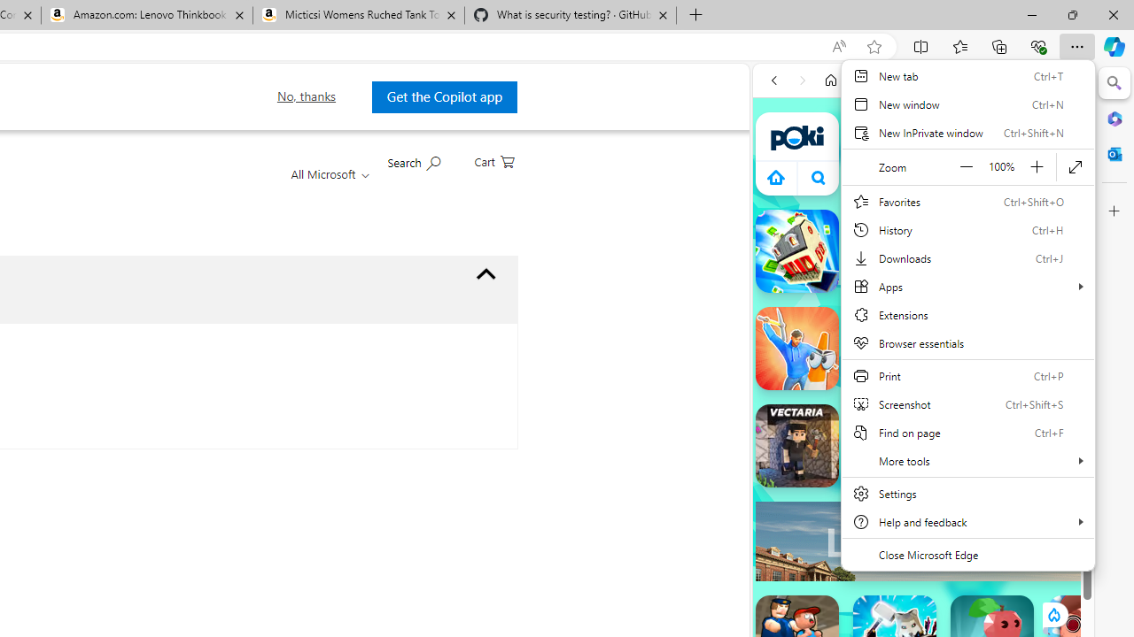 The image size is (1134, 637). I want to click on Show More Io Games, so click(1031, 549).